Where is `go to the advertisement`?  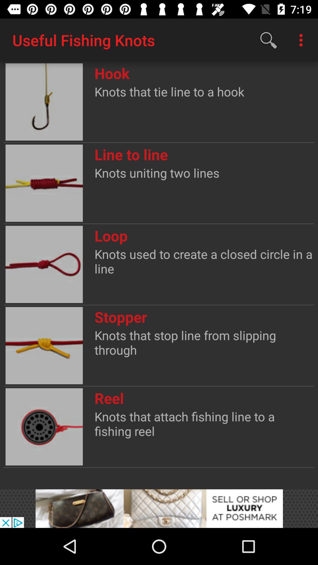 go to the advertisement is located at coordinates (159, 508).